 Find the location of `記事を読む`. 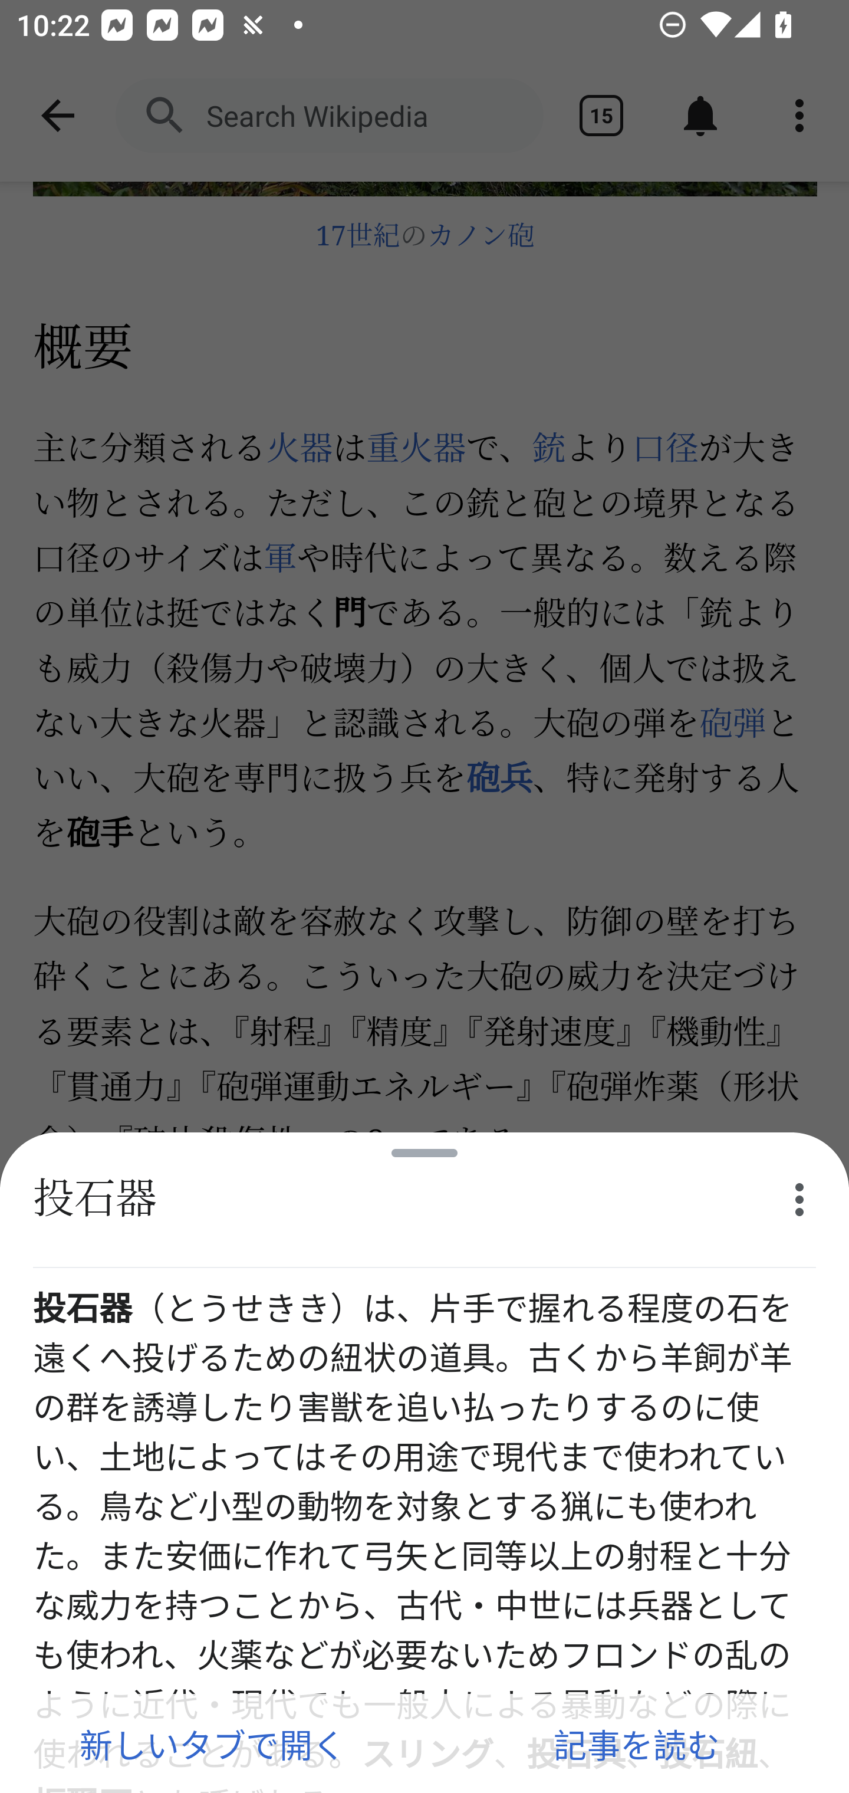

記事を読む is located at coordinates (637, 1743).